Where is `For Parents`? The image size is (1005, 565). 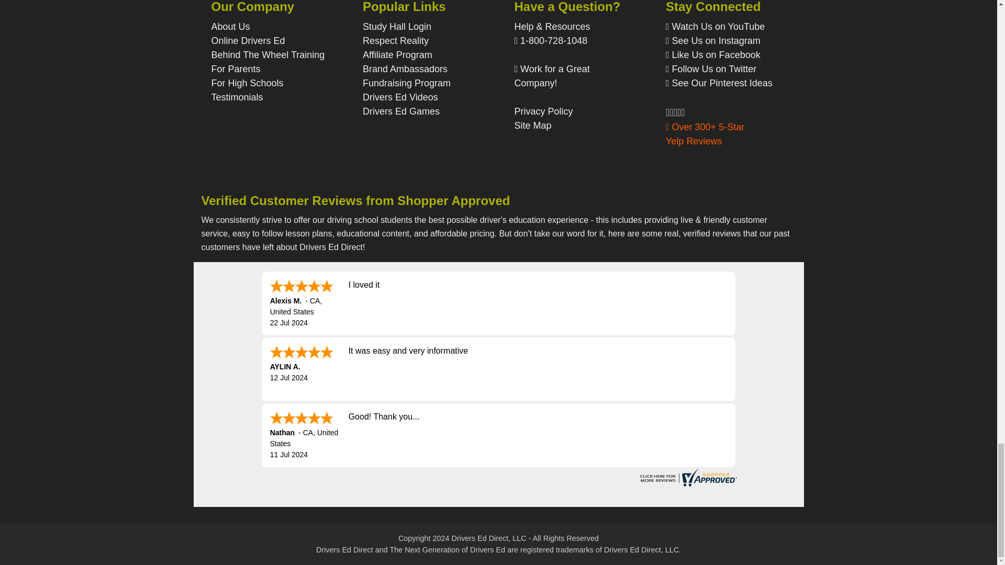 For Parents is located at coordinates (236, 69).